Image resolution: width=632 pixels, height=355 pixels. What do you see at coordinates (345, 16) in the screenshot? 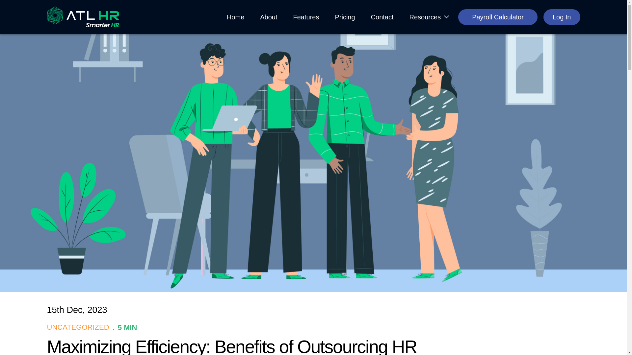
I see `Pricing` at bounding box center [345, 16].